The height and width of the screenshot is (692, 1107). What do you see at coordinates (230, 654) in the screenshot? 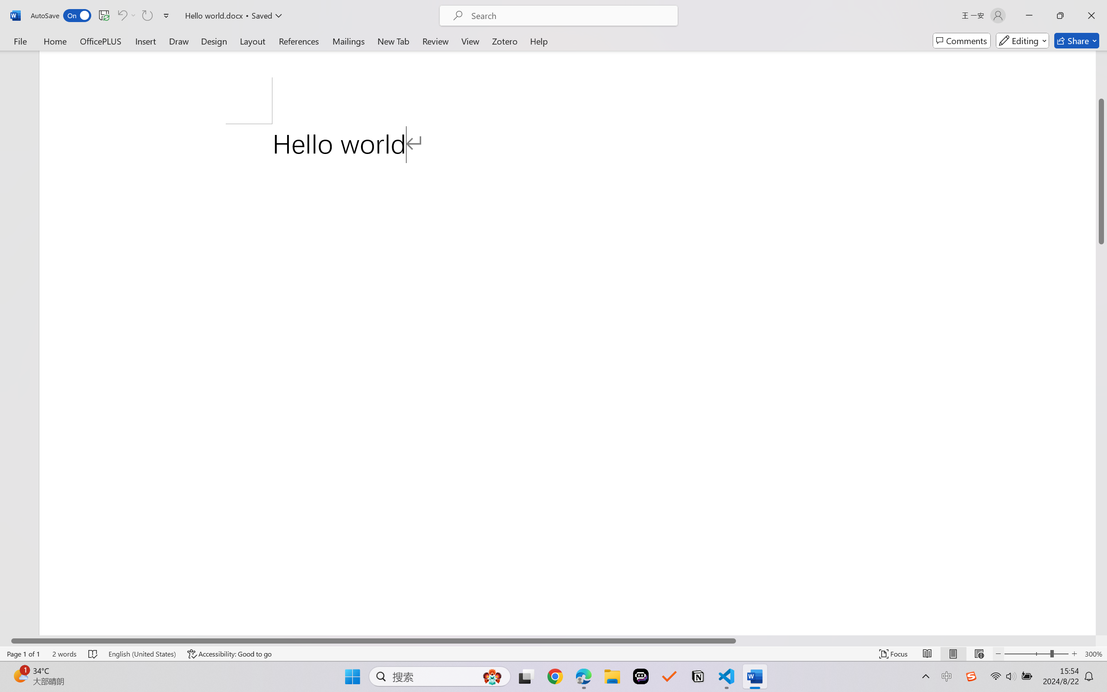
I see `Accessibility Checker Accessibility: Good to go` at bounding box center [230, 654].